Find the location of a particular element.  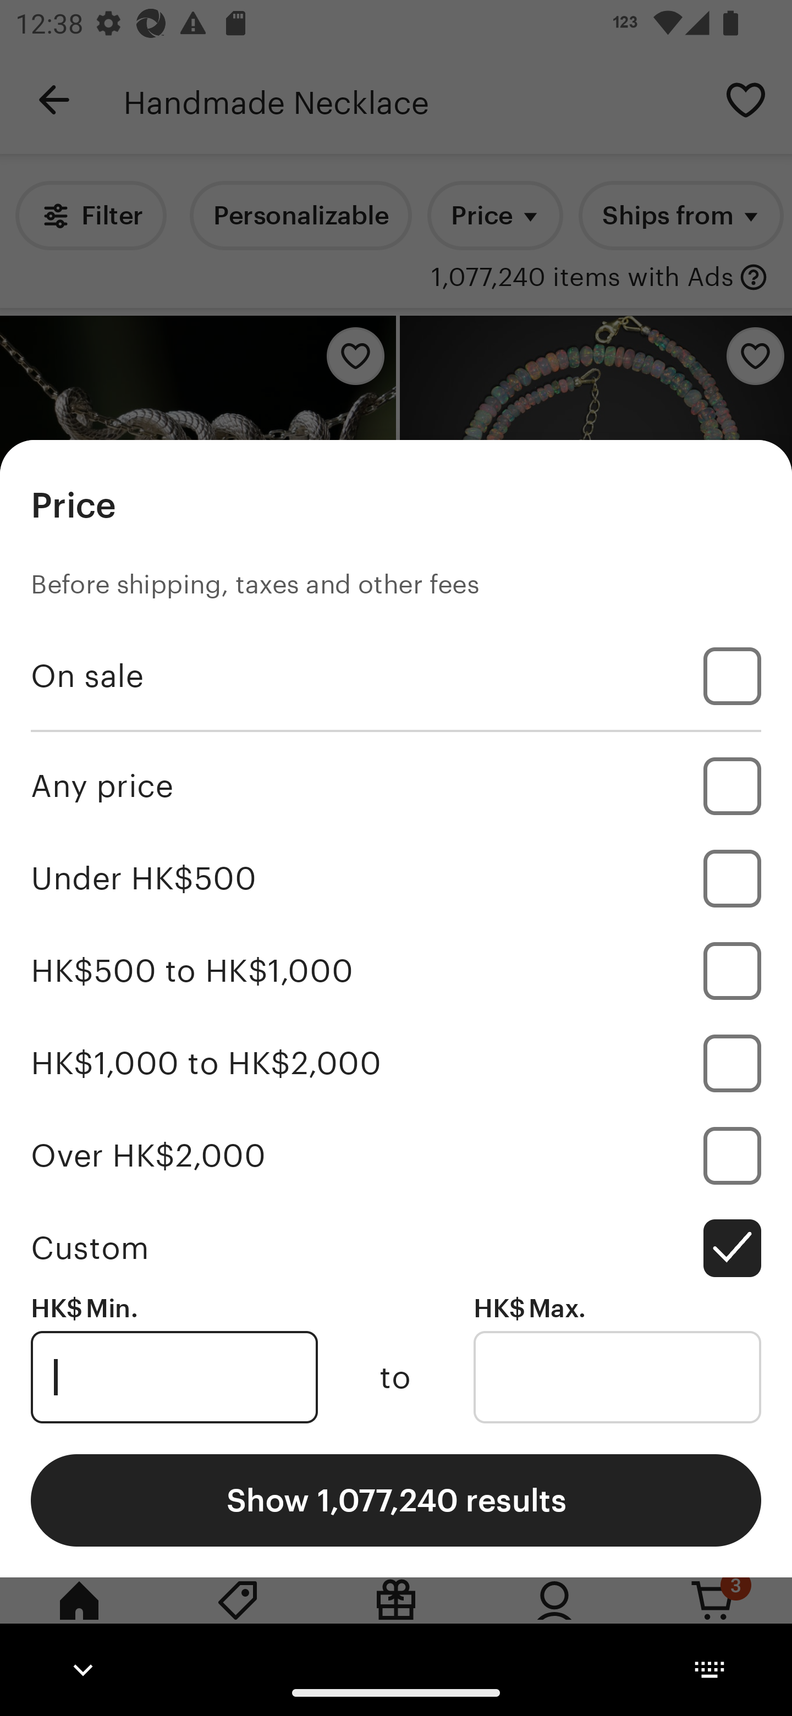

Custom is located at coordinates (396, 1247).